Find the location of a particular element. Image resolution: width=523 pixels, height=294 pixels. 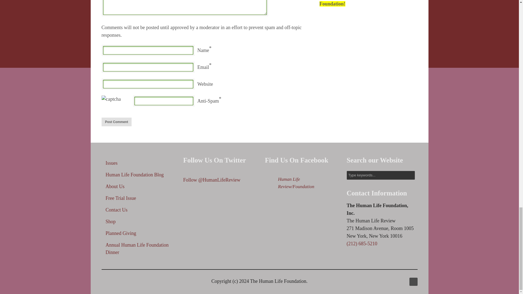

Type keywords... is located at coordinates (380, 175).